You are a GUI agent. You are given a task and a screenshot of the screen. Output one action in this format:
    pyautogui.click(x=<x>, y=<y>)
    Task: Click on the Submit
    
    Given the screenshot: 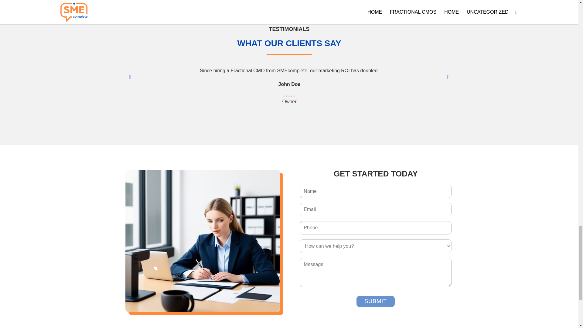 What is the action you would take?
    pyautogui.click(x=375, y=301)
    